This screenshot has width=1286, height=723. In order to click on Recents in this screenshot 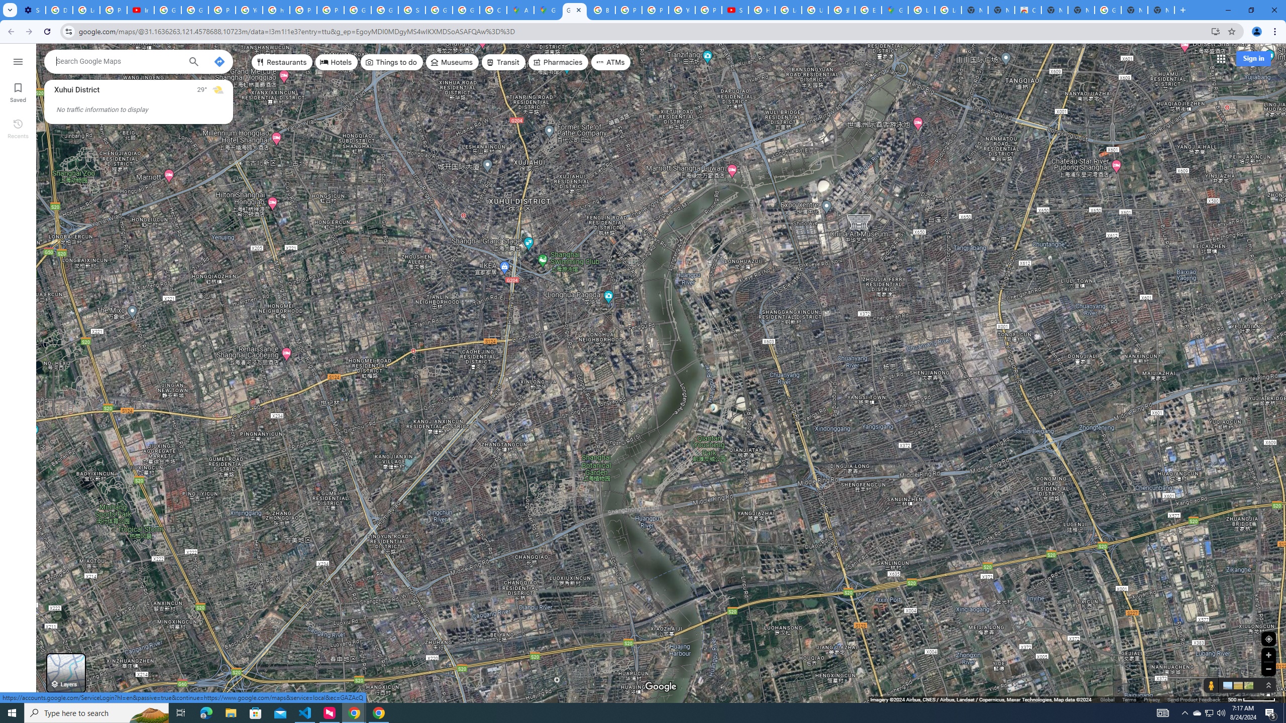, I will do `click(18, 128)`.